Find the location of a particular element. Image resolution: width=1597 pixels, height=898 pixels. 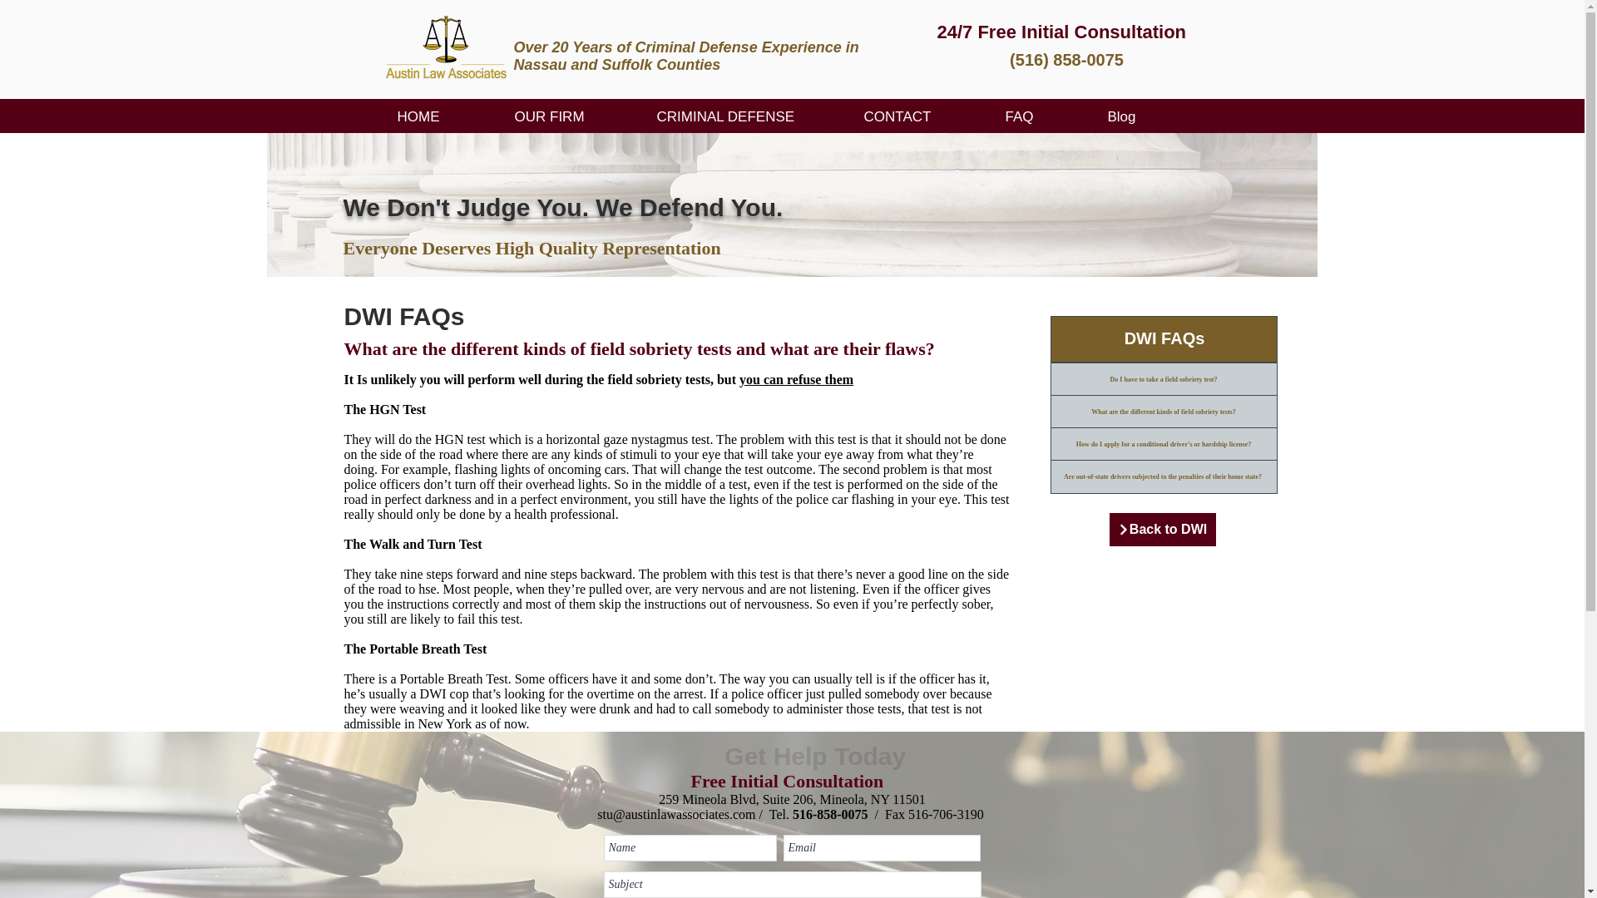

Blog is located at coordinates (1146, 116).